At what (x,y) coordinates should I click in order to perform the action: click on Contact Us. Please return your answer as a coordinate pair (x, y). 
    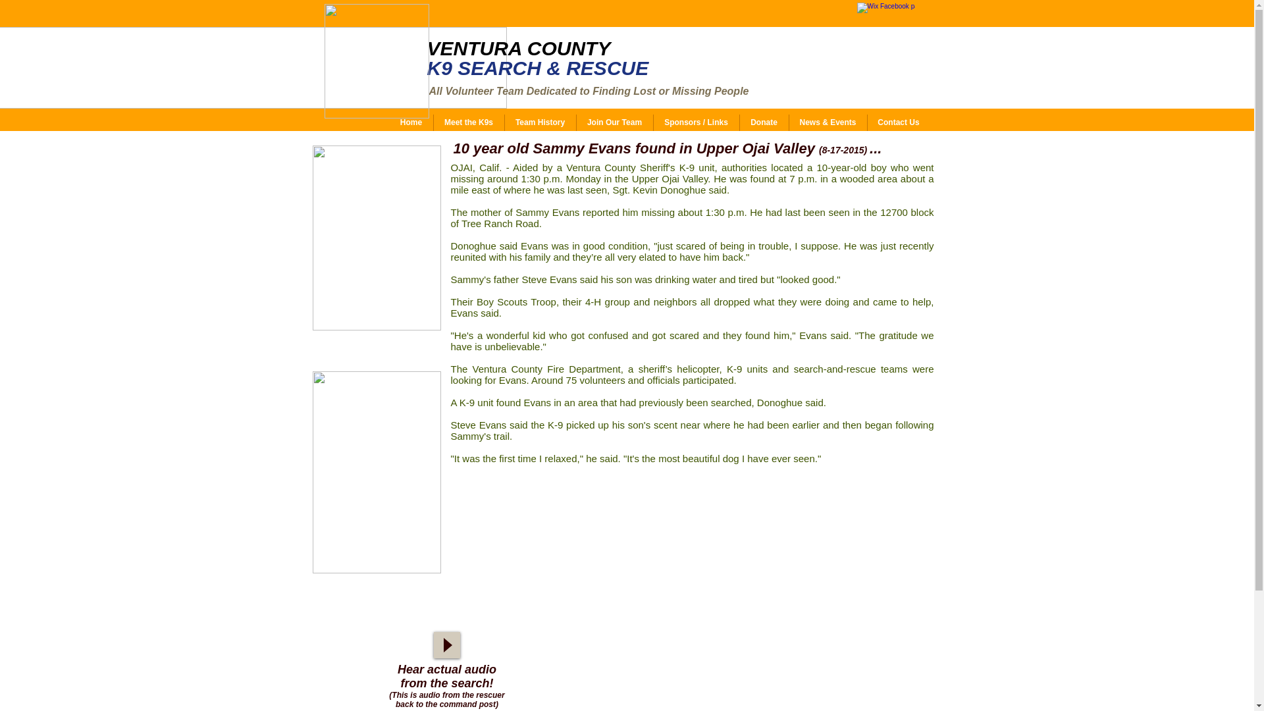
    Looking at the image, I should click on (897, 122).